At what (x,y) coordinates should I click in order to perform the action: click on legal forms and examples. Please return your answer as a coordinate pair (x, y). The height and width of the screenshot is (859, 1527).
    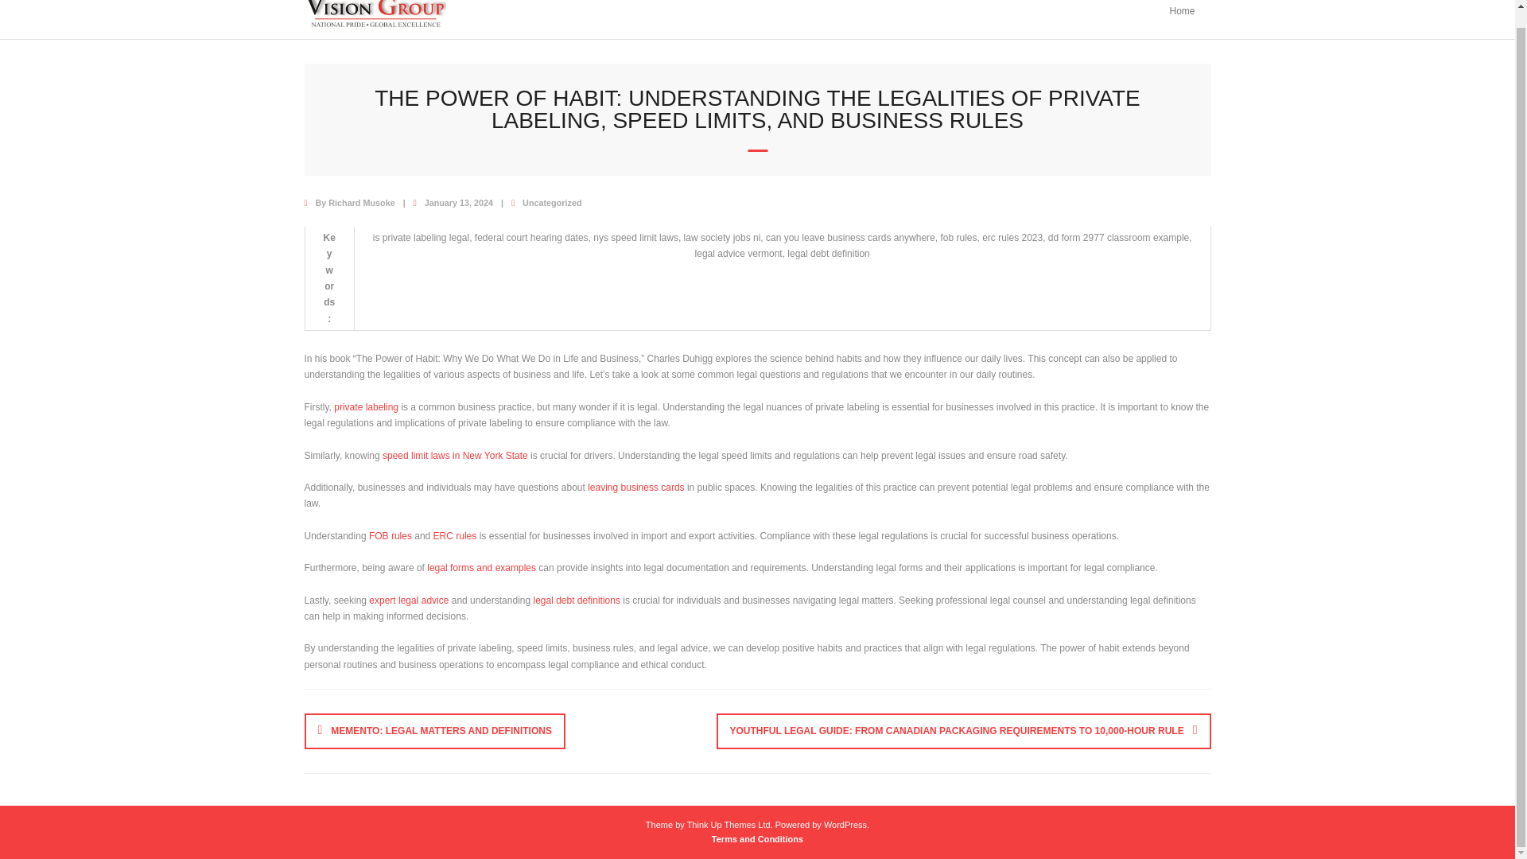
    Looking at the image, I should click on (481, 568).